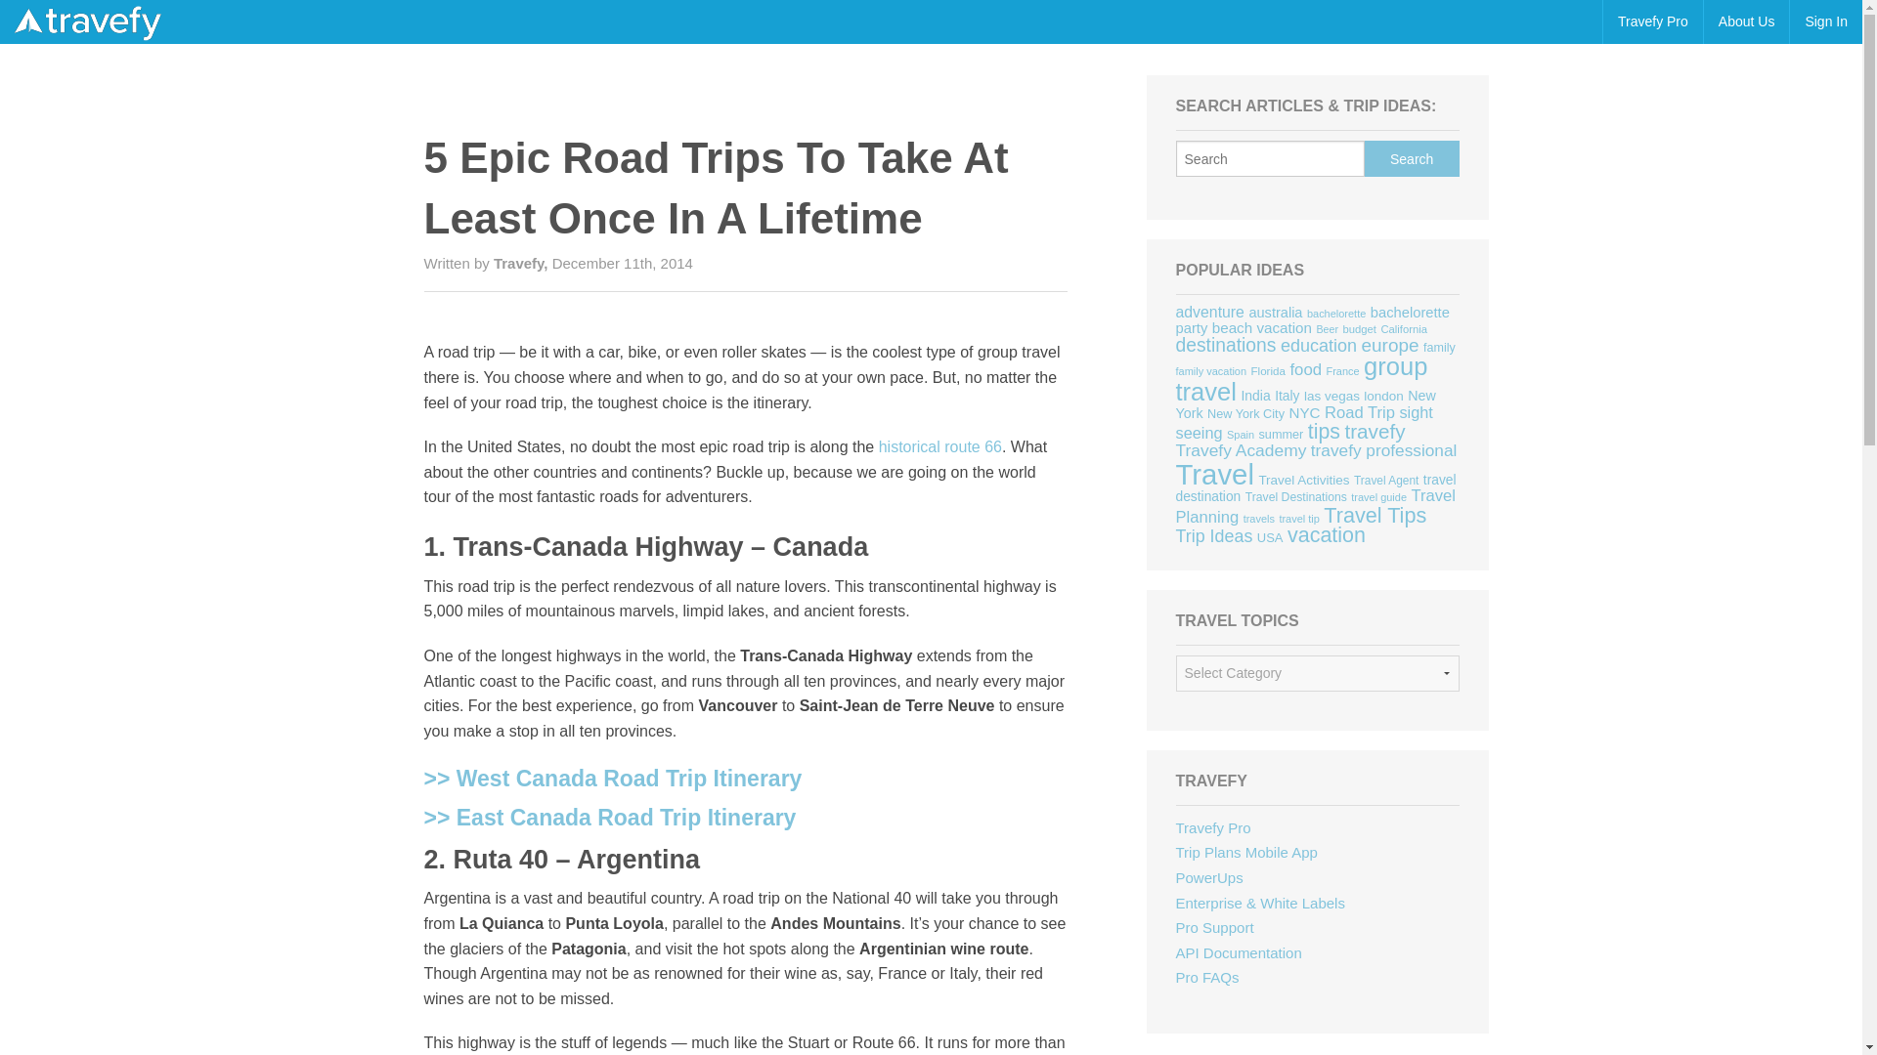 Image resolution: width=1877 pixels, height=1055 pixels. What do you see at coordinates (1652, 21) in the screenshot?
I see `Travefy Pro` at bounding box center [1652, 21].